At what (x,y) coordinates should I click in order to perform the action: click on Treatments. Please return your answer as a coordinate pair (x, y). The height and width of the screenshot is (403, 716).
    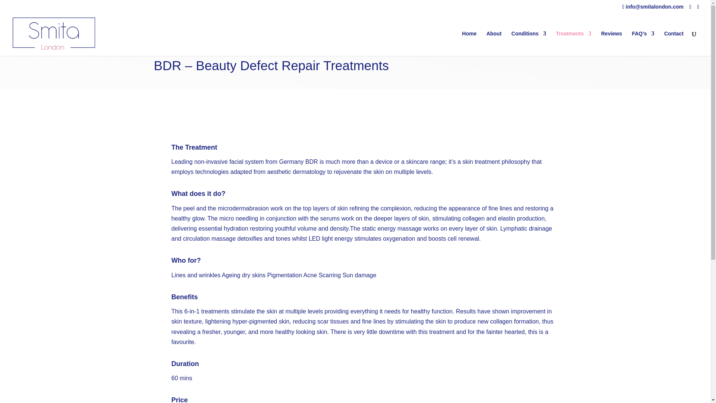
    Looking at the image, I should click on (574, 43).